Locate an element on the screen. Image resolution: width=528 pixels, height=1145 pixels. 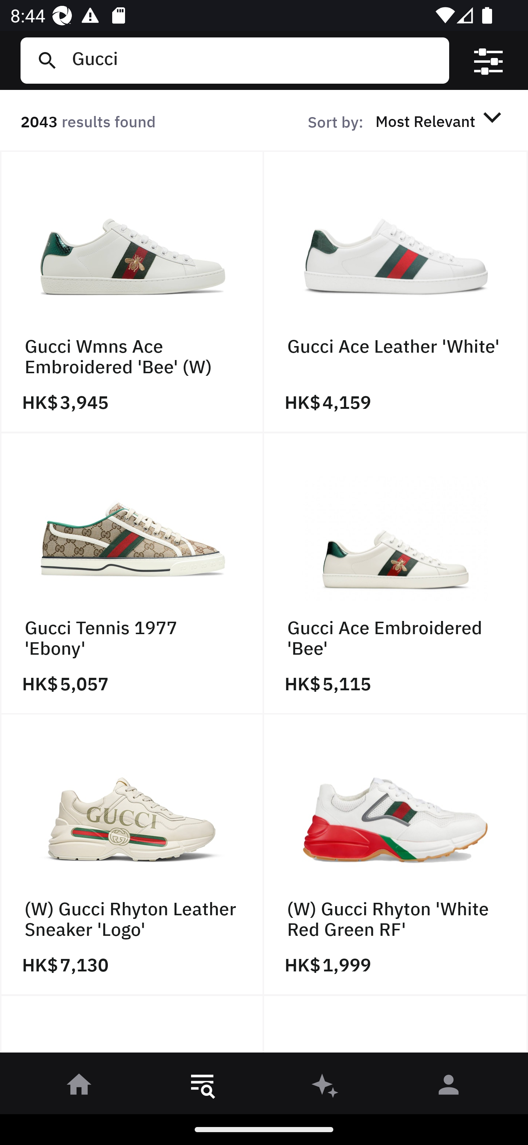
󰀄 is located at coordinates (449, 1087).